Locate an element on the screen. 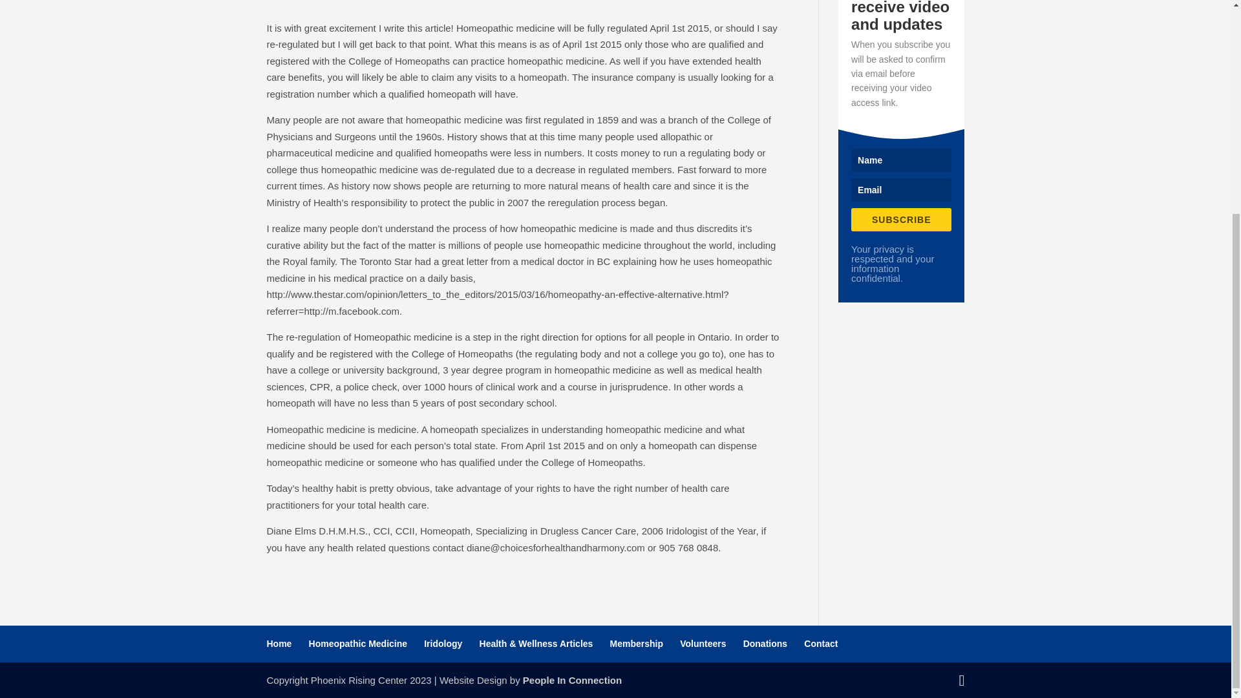  SUBSCRIBE is located at coordinates (901, 219).